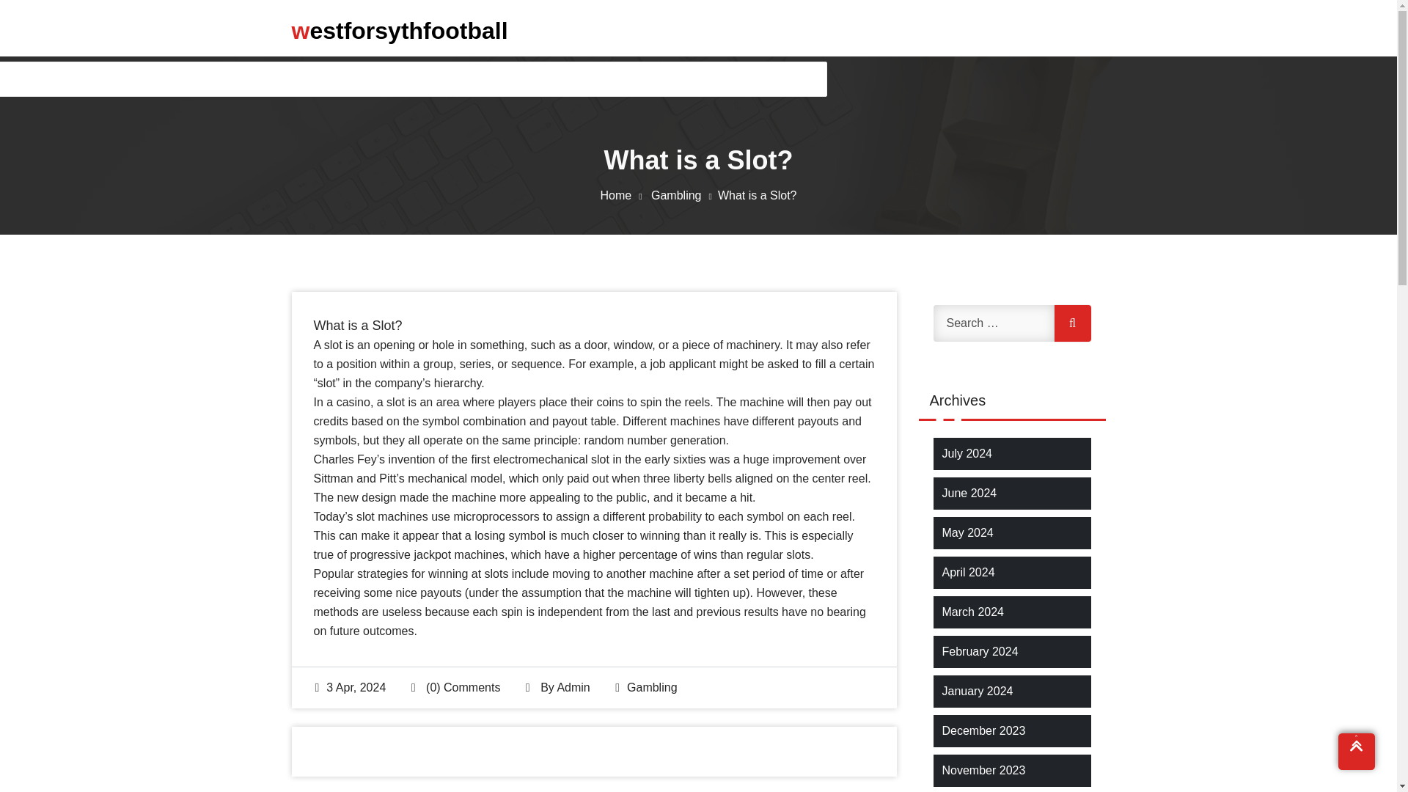  Describe the element at coordinates (400, 30) in the screenshot. I see `westforsythfootball` at that location.